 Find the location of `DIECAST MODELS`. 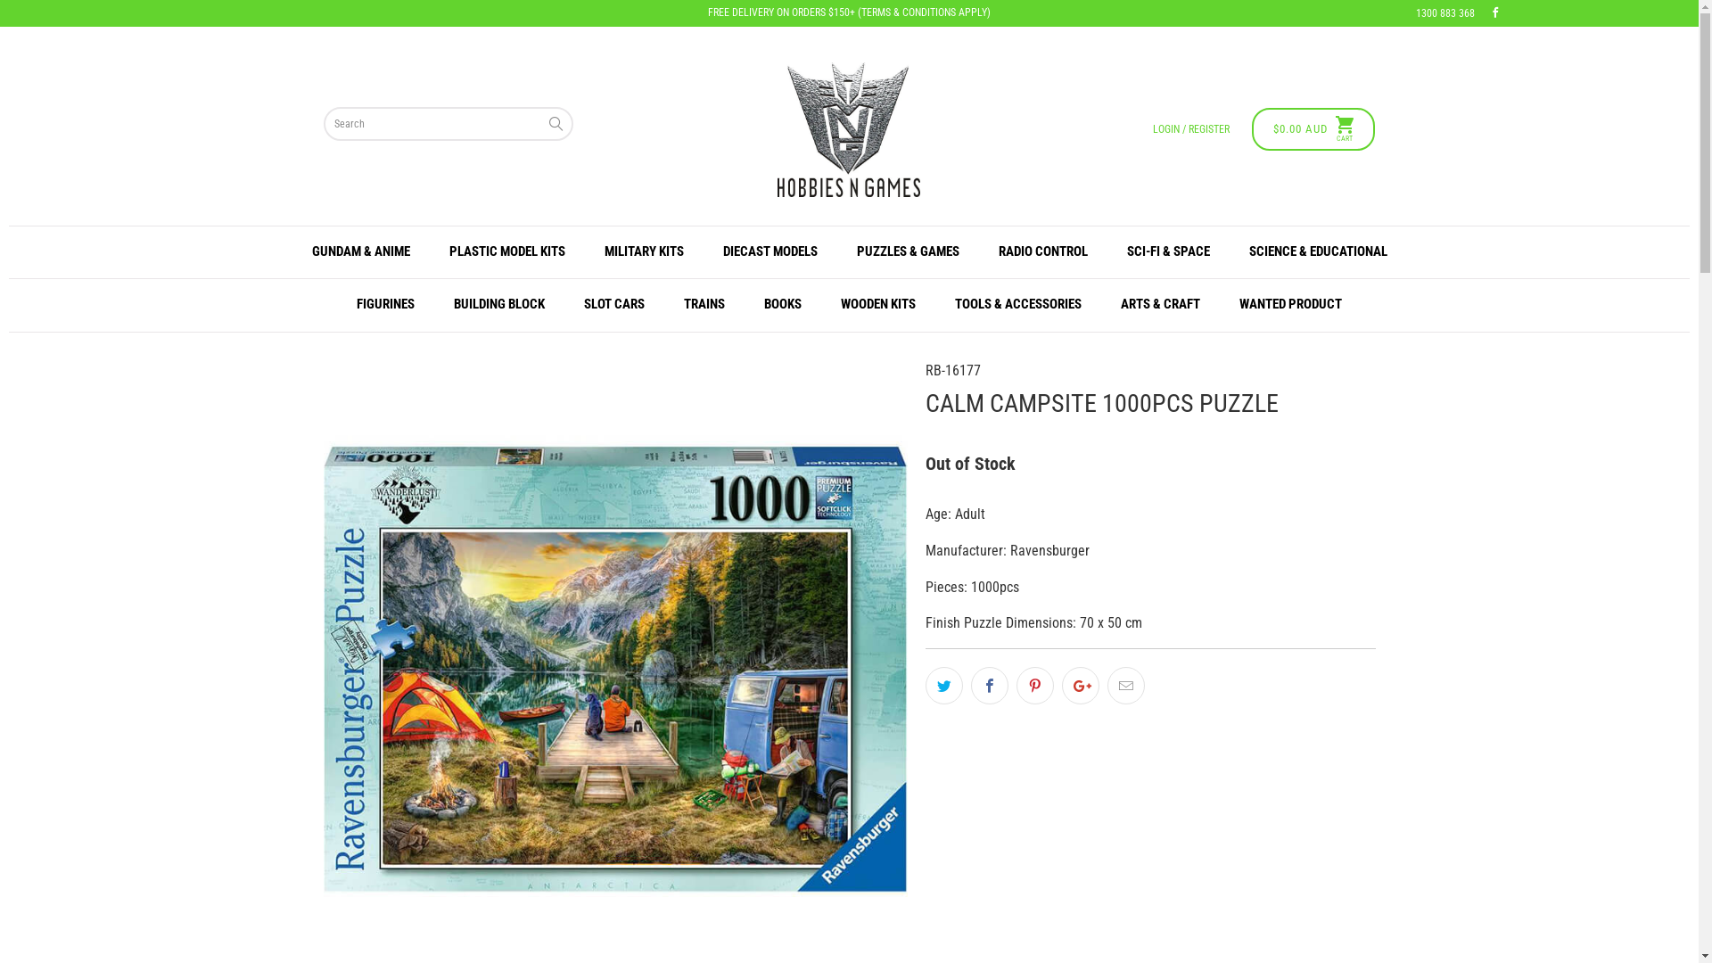

DIECAST MODELS is located at coordinates (770, 253).